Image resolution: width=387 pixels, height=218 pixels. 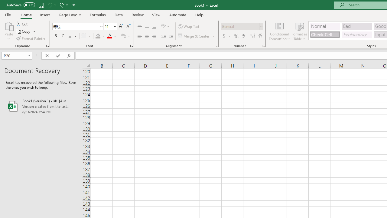 What do you see at coordinates (22, 24) in the screenshot?
I see `Cut` at bounding box center [22, 24].